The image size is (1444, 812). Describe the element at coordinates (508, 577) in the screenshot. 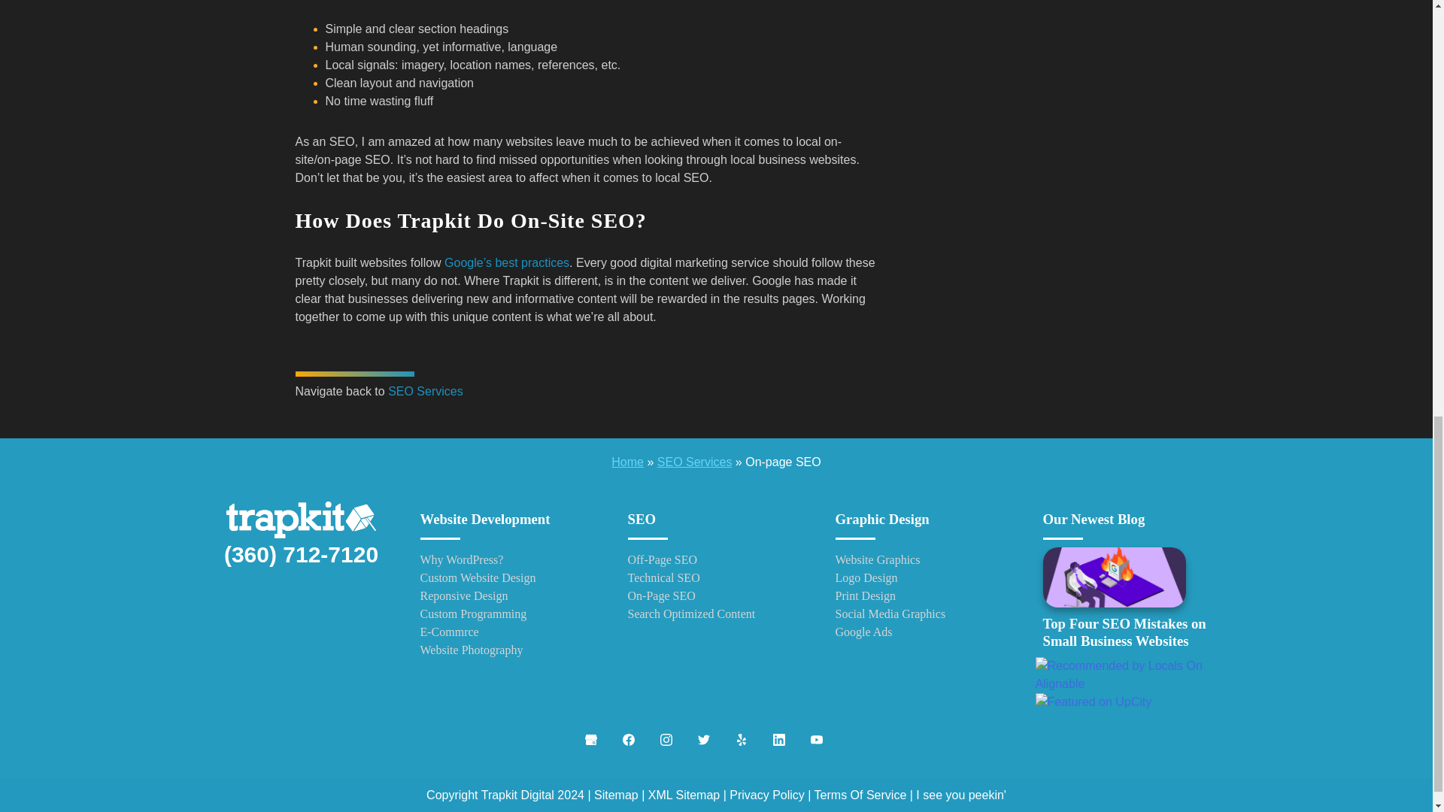

I see `Custom Website Design` at that location.